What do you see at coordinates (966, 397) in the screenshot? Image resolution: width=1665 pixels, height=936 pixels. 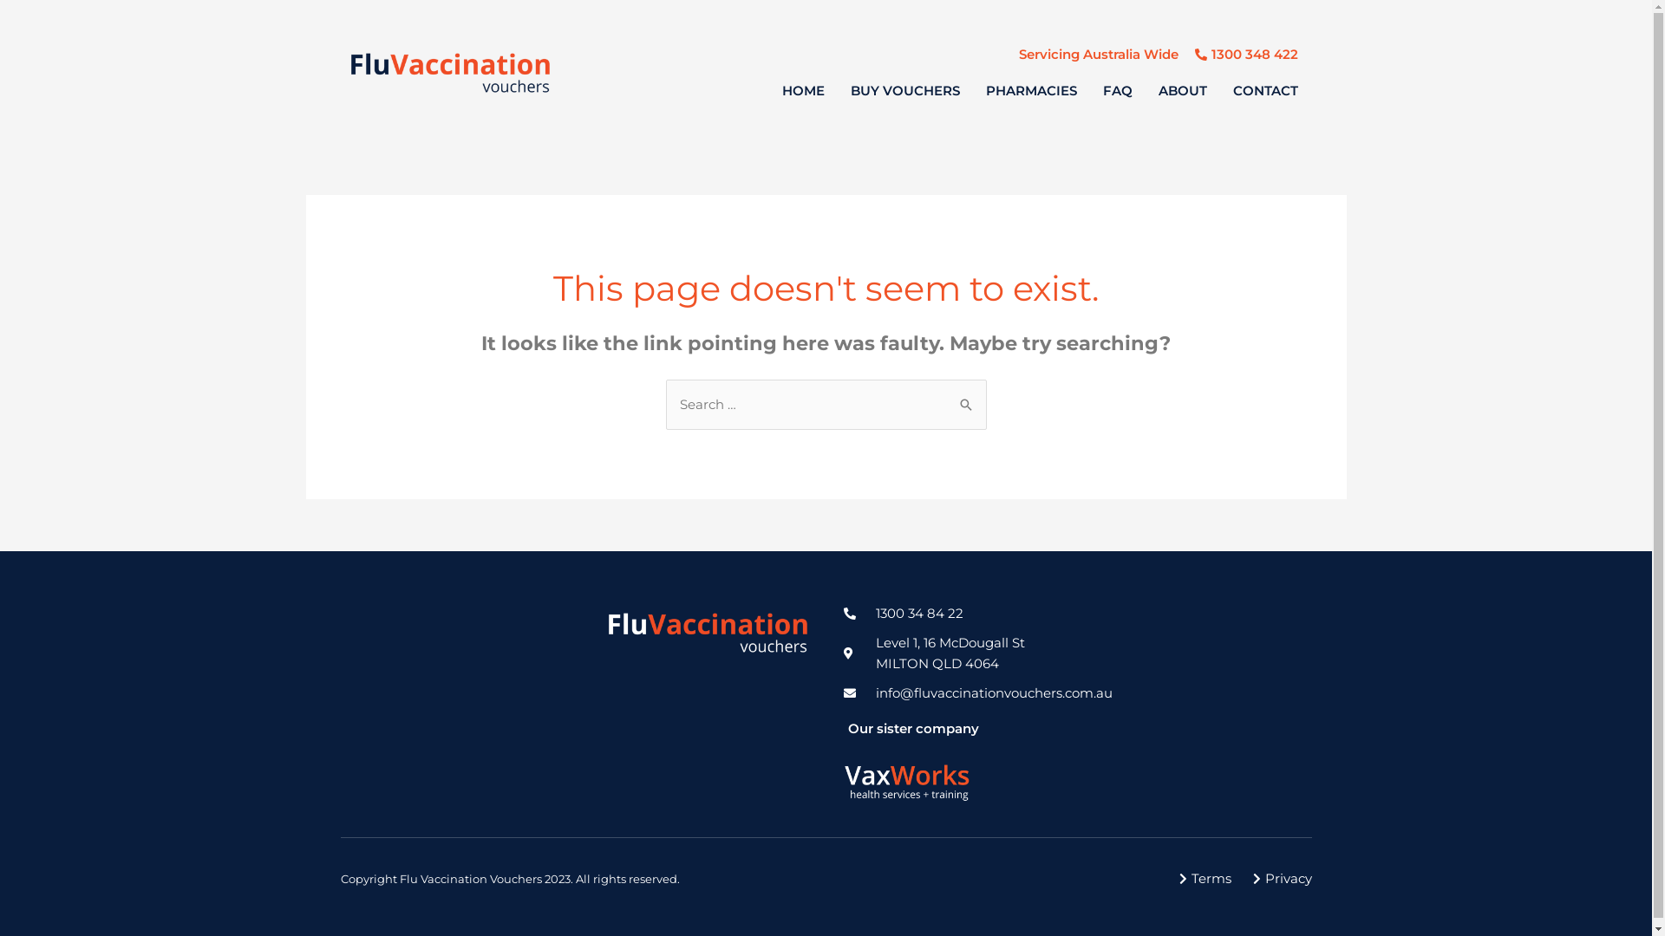 I see `Search` at bounding box center [966, 397].